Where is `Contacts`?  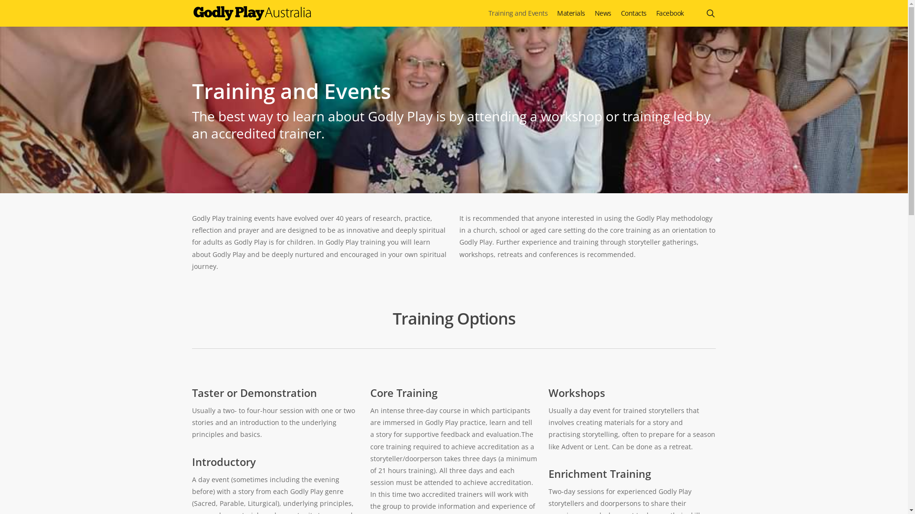 Contacts is located at coordinates (633, 13).